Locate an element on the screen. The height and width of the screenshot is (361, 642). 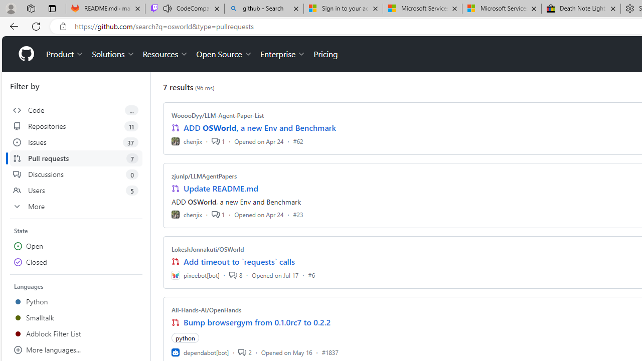
All-Hands-AI/OpenHands is located at coordinates (207, 310).